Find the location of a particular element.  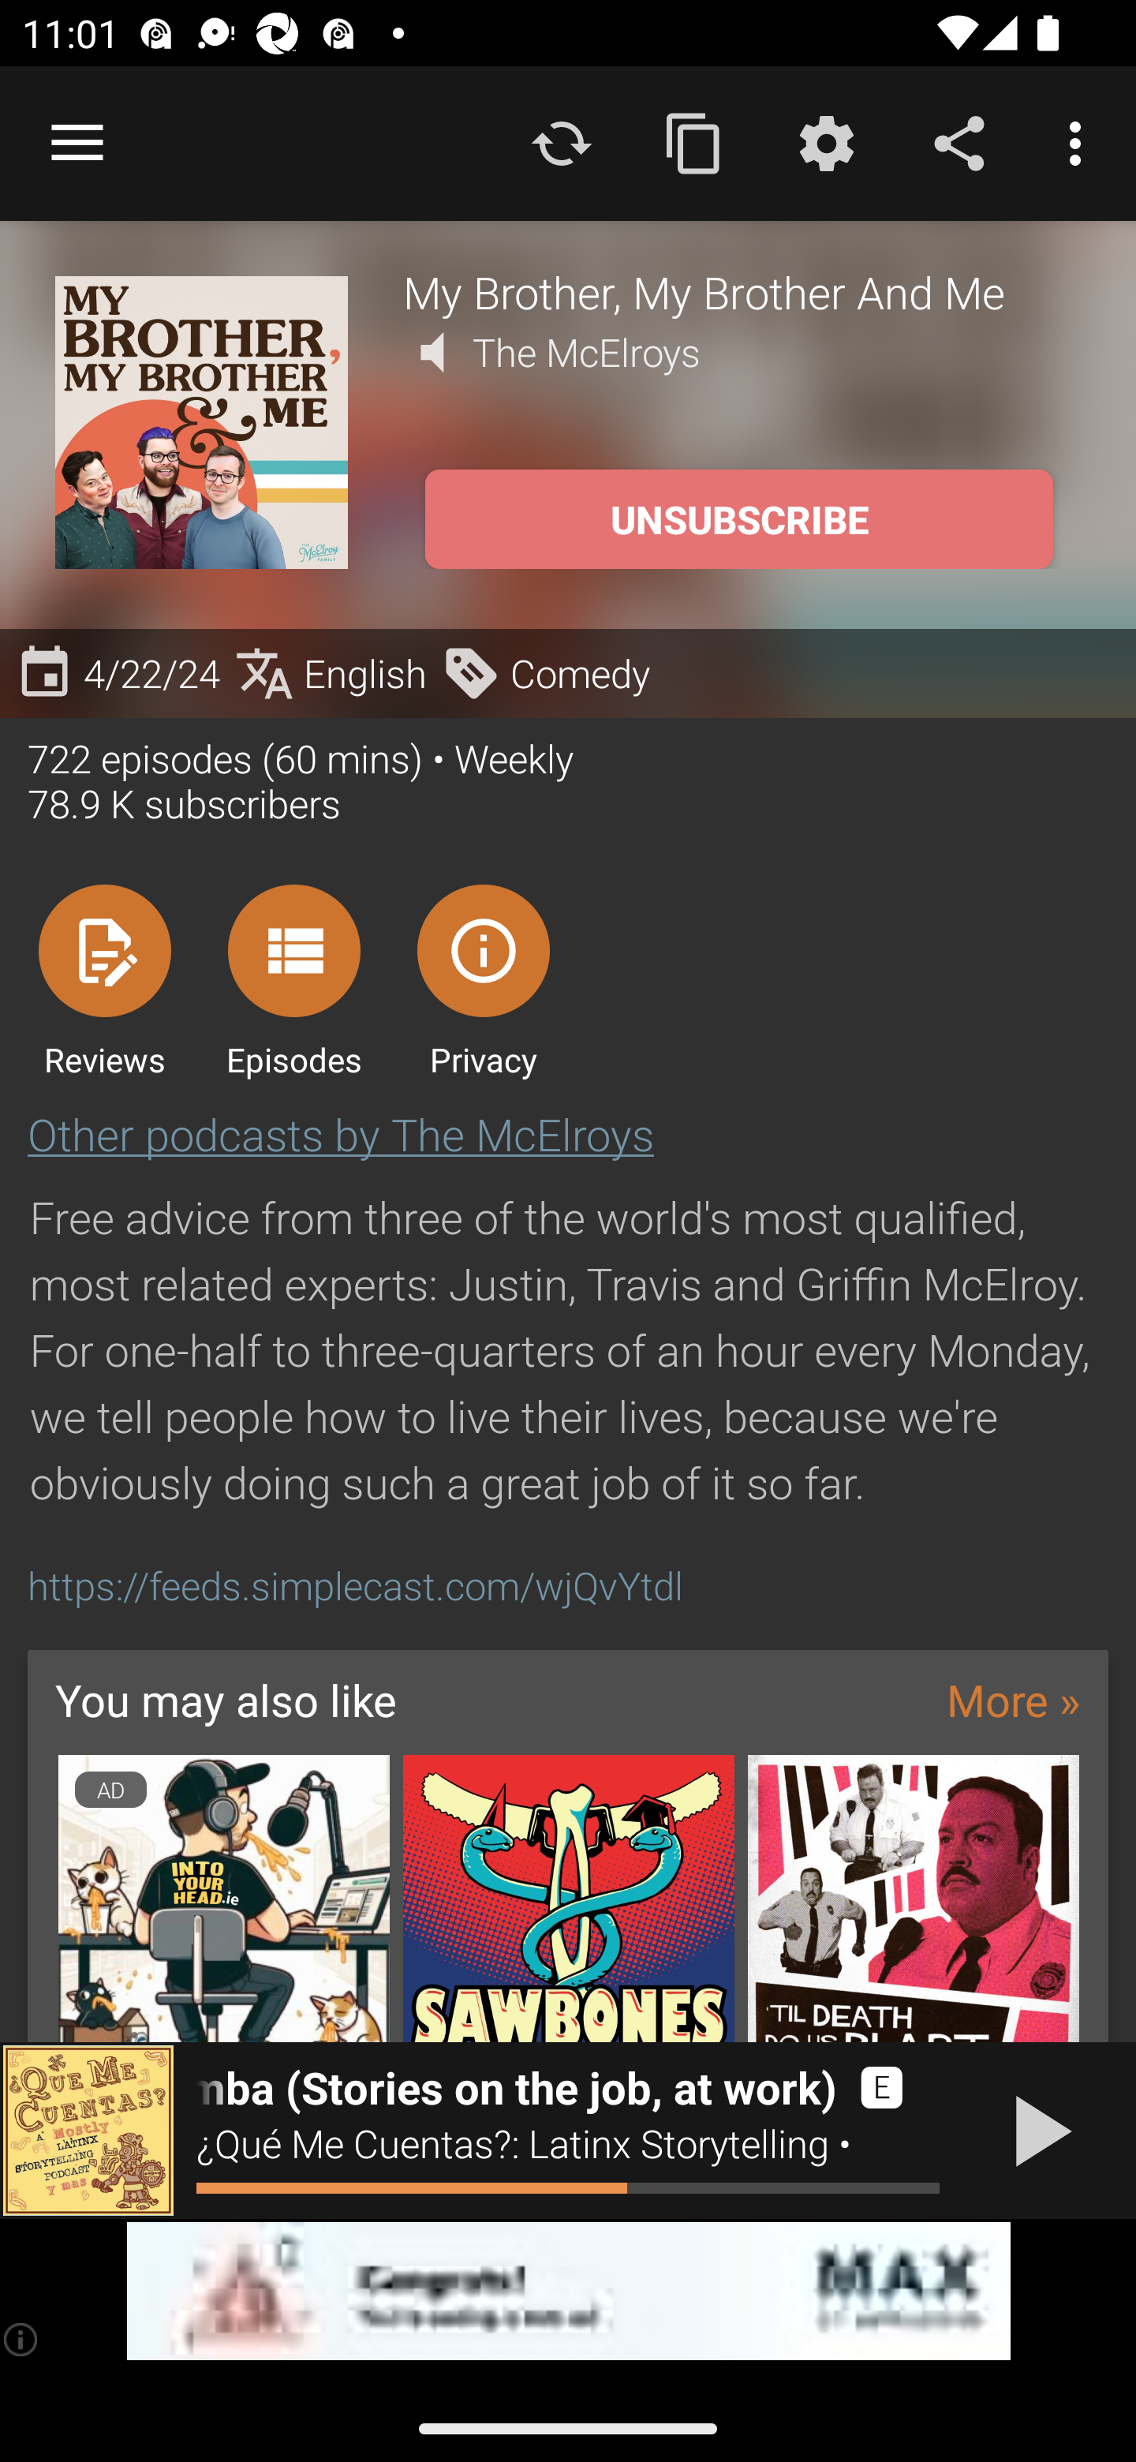

Privacy is located at coordinates (483, 979).